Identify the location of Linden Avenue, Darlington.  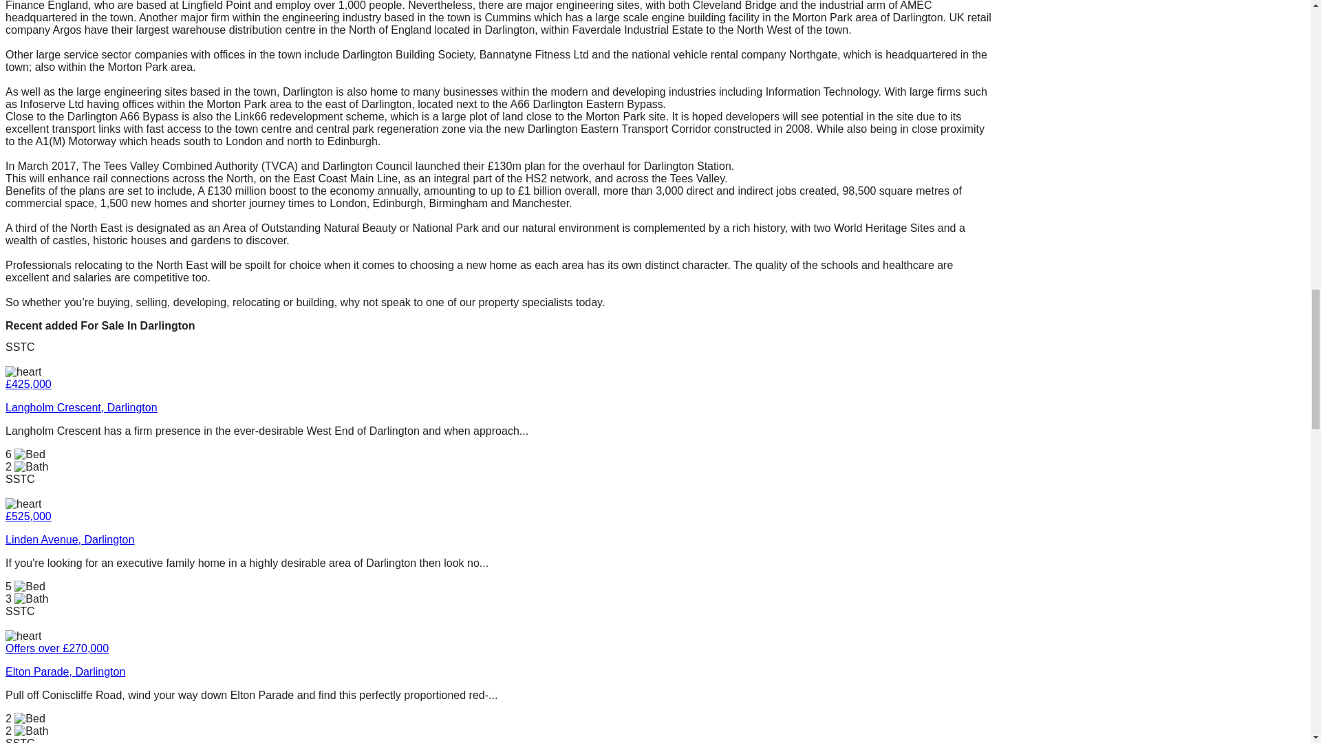
(500, 539).